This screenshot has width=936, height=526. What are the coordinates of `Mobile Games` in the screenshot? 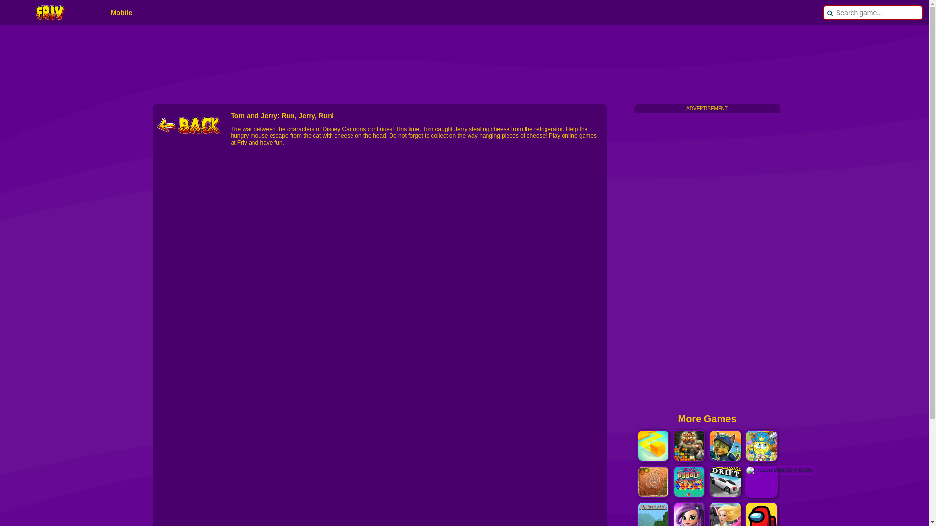 It's located at (121, 13).